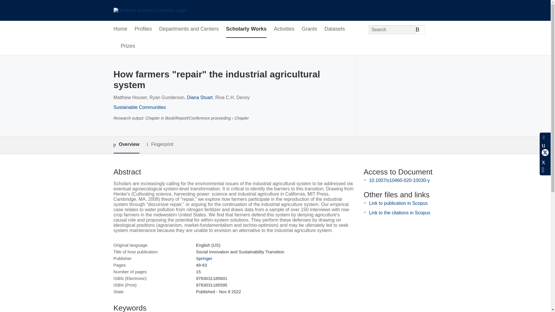  Describe the element at coordinates (120, 29) in the screenshot. I see `Home` at that location.